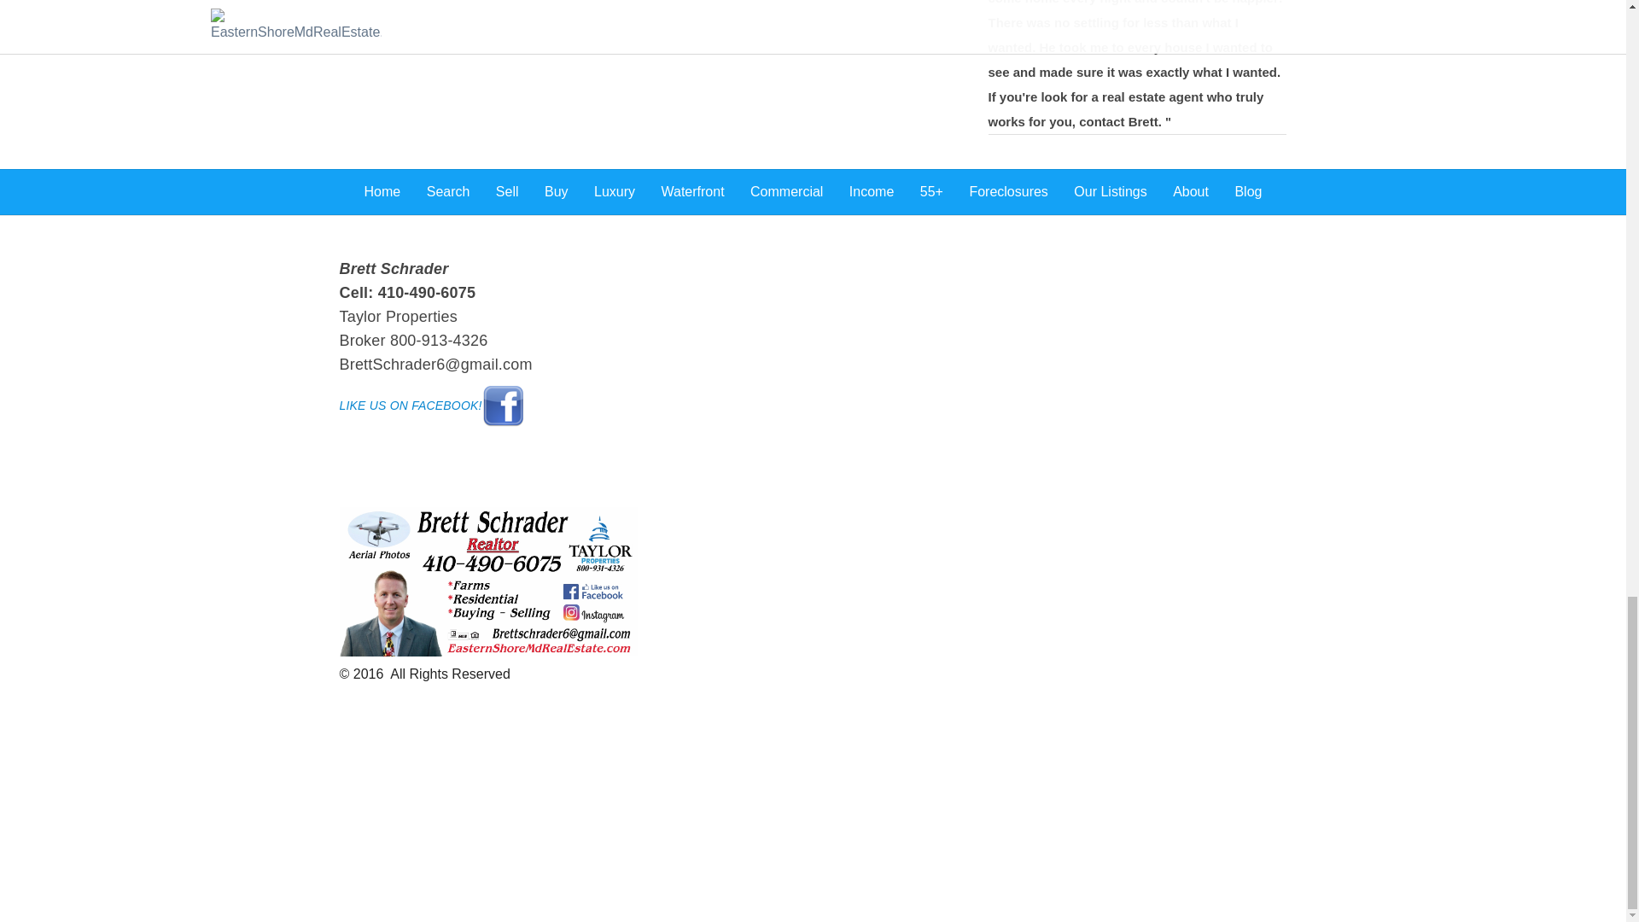 This screenshot has width=1639, height=922. Describe the element at coordinates (382, 191) in the screenshot. I see `Home` at that location.